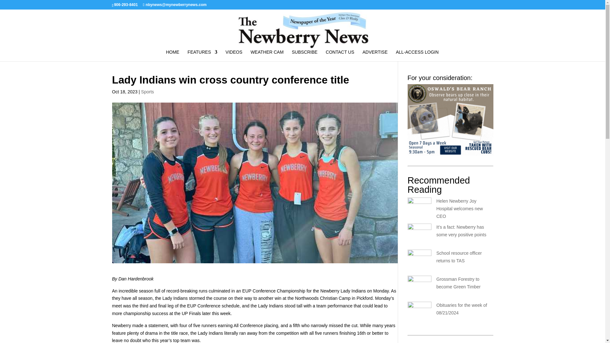 The height and width of the screenshot is (343, 610). I want to click on CONTACT US, so click(340, 55).